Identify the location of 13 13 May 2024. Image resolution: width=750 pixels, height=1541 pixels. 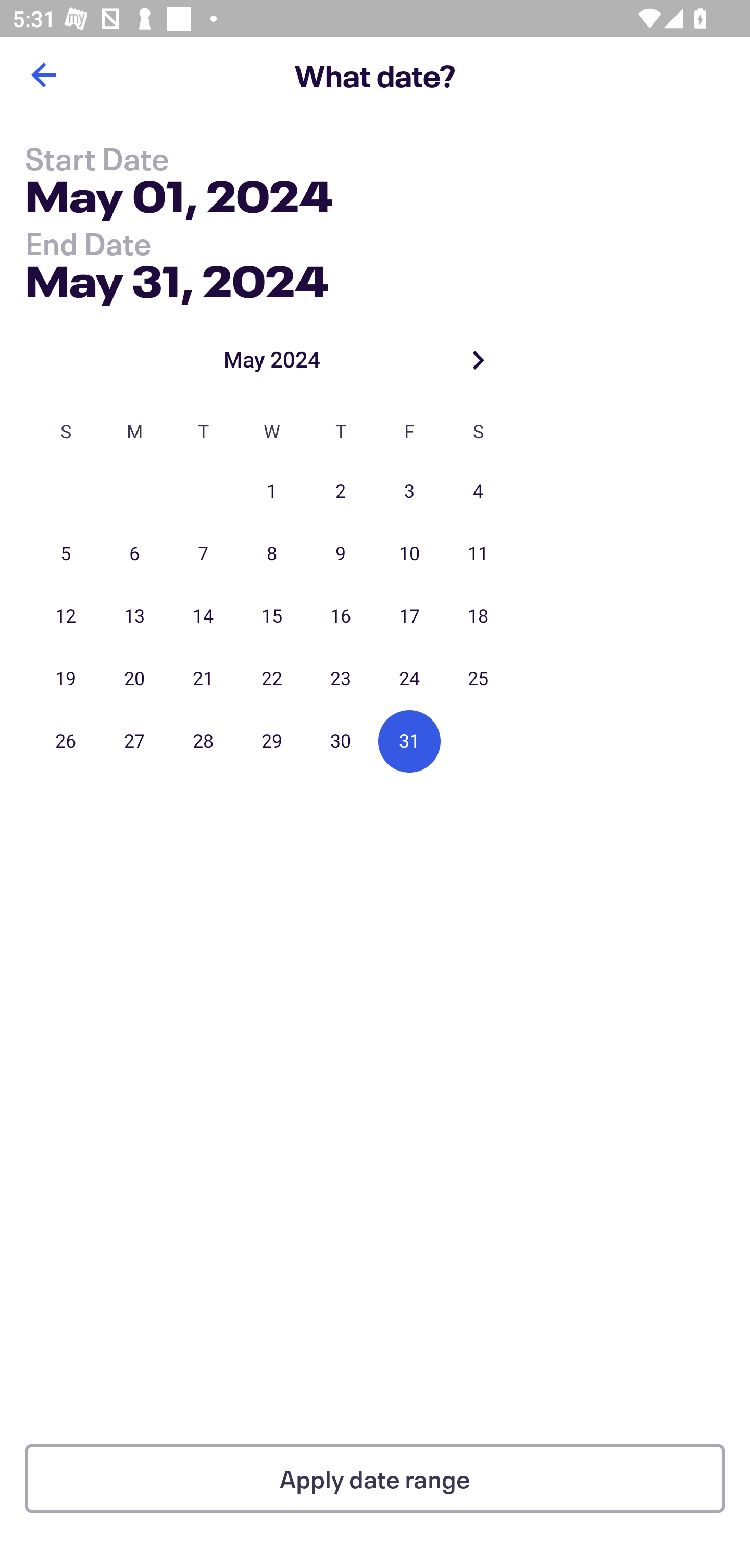
(134, 616).